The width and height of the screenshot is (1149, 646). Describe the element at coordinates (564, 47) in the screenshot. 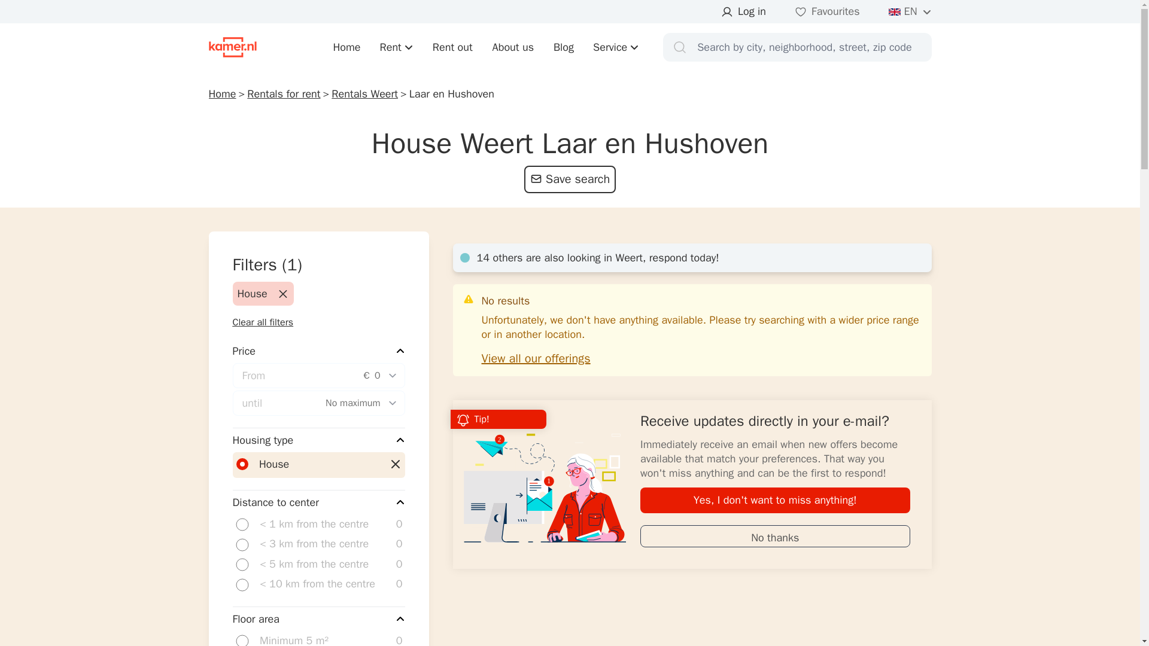

I see `Blog` at that location.